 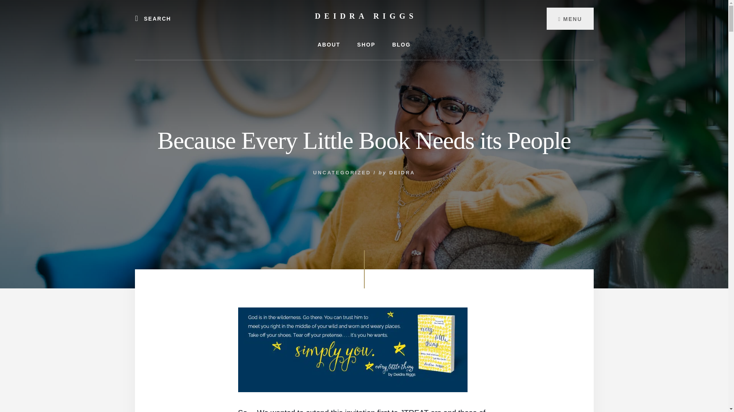 I want to click on UNCATEGORIZED, so click(x=342, y=172).